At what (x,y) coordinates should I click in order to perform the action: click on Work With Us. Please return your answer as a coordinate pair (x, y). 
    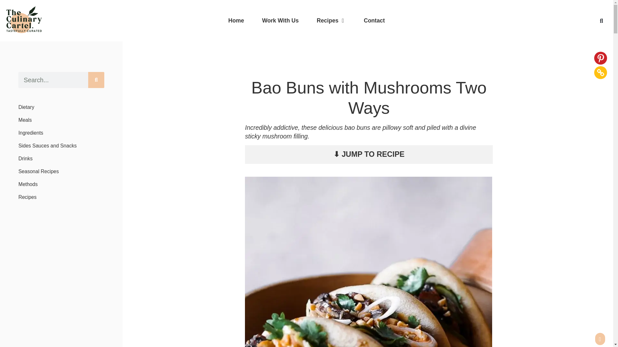
    Looking at the image, I should click on (280, 20).